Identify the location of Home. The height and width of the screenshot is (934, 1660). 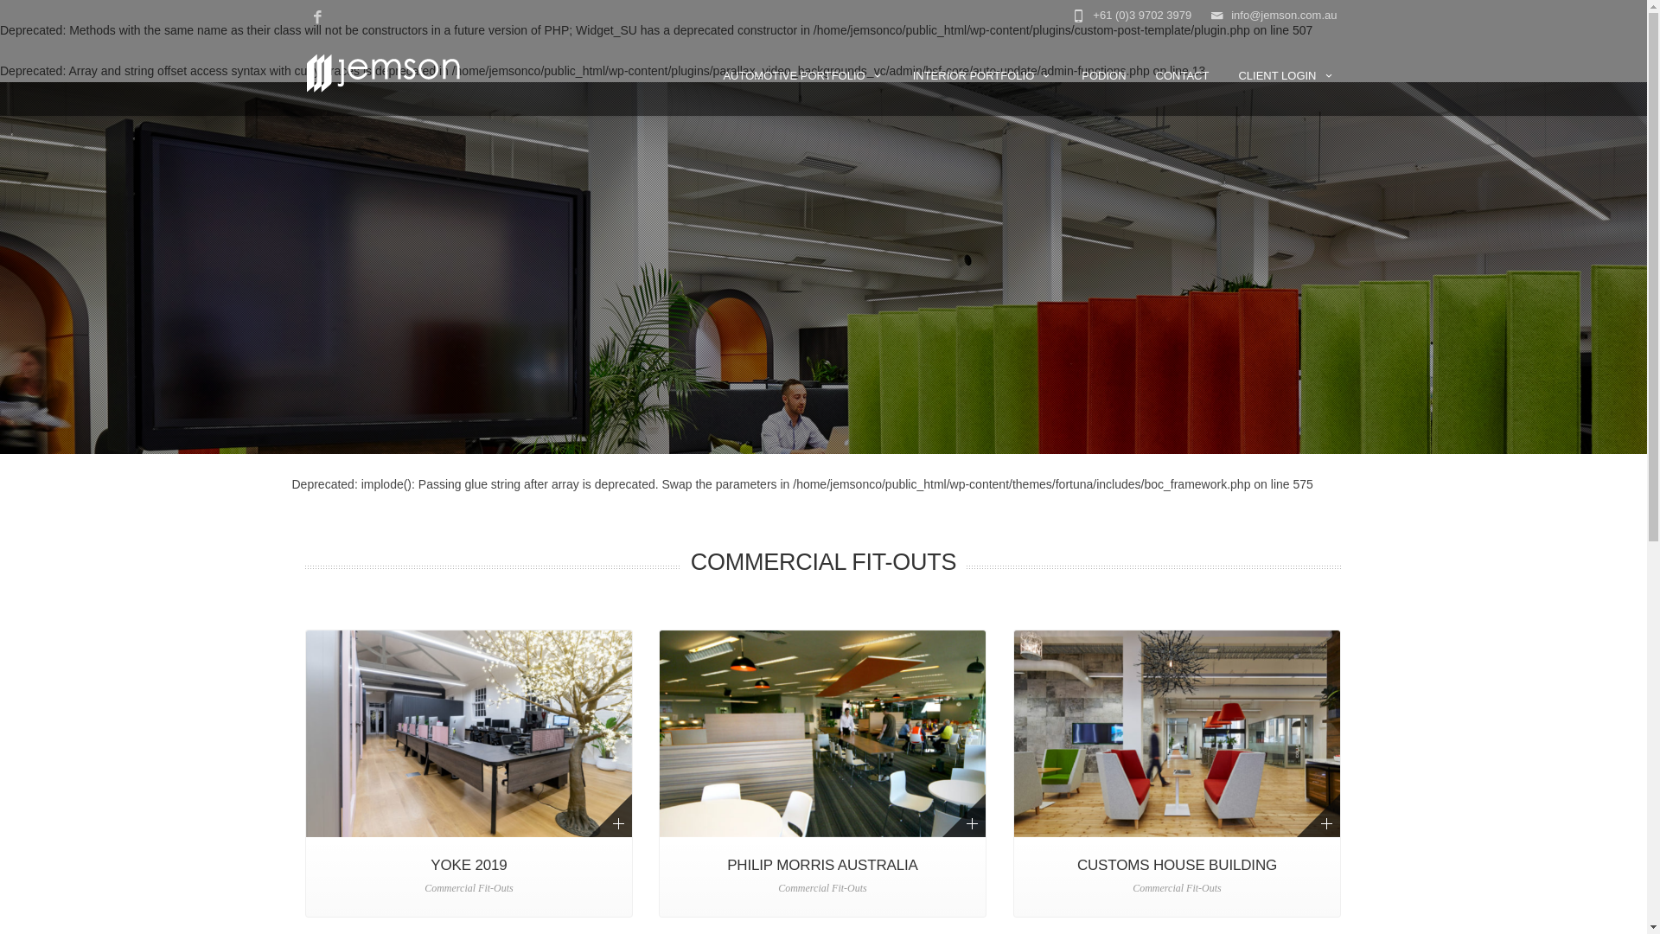
(711, 746).